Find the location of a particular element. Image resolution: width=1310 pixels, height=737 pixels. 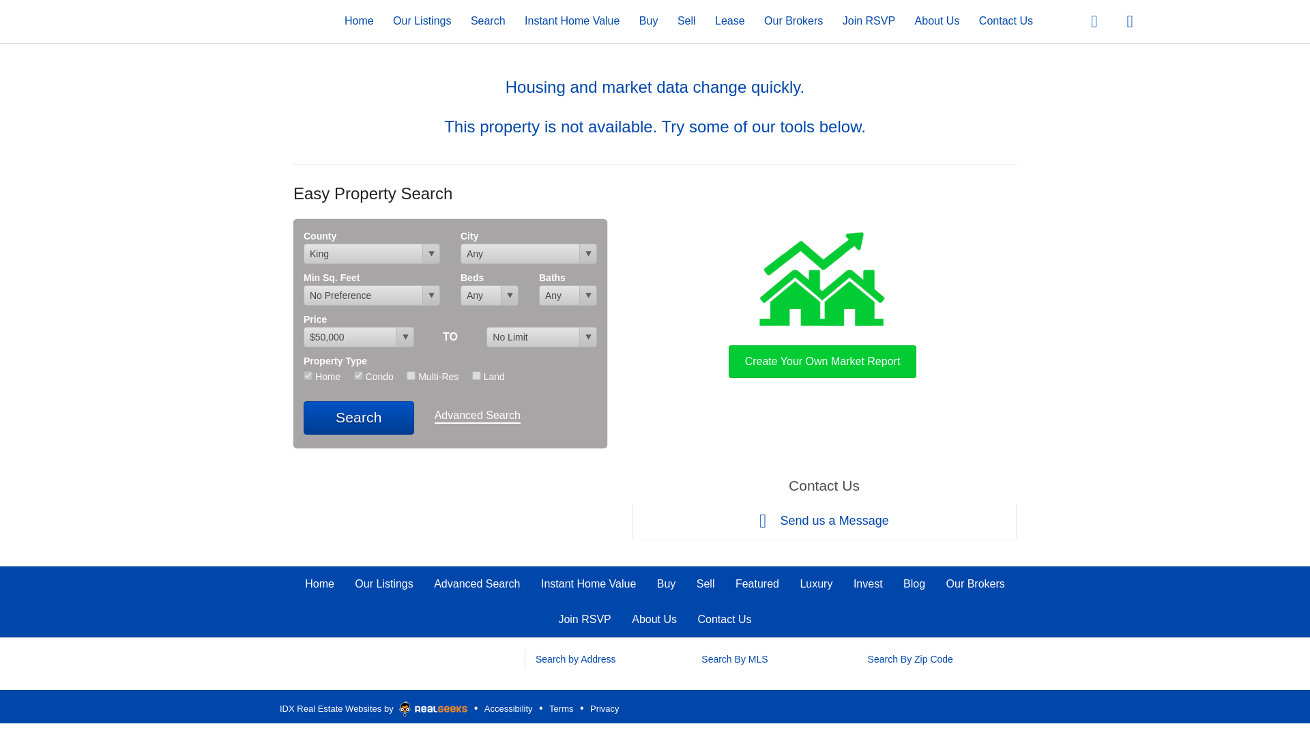

res is located at coordinates (308, 375).